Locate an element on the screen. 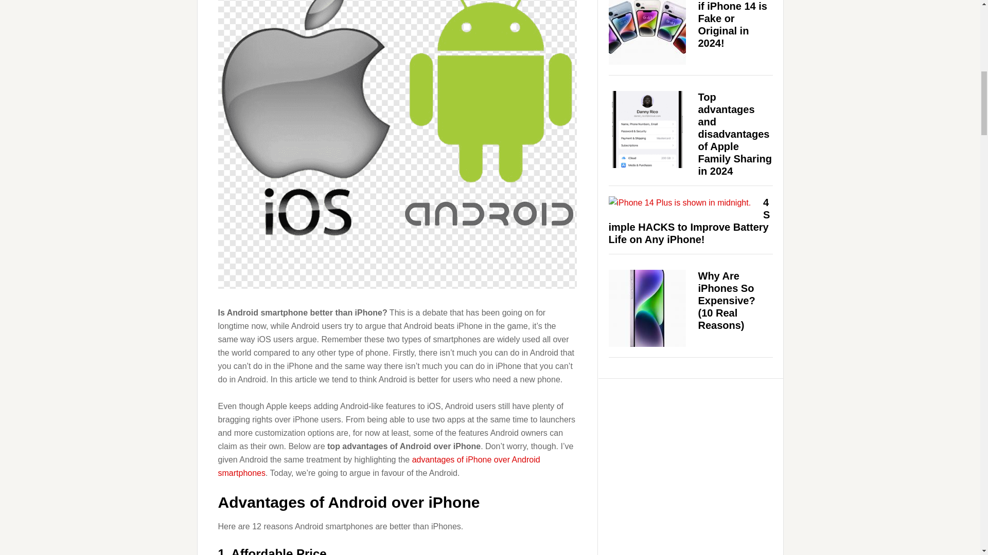  advantages of iPhone over Android smartphones is located at coordinates (379, 466).